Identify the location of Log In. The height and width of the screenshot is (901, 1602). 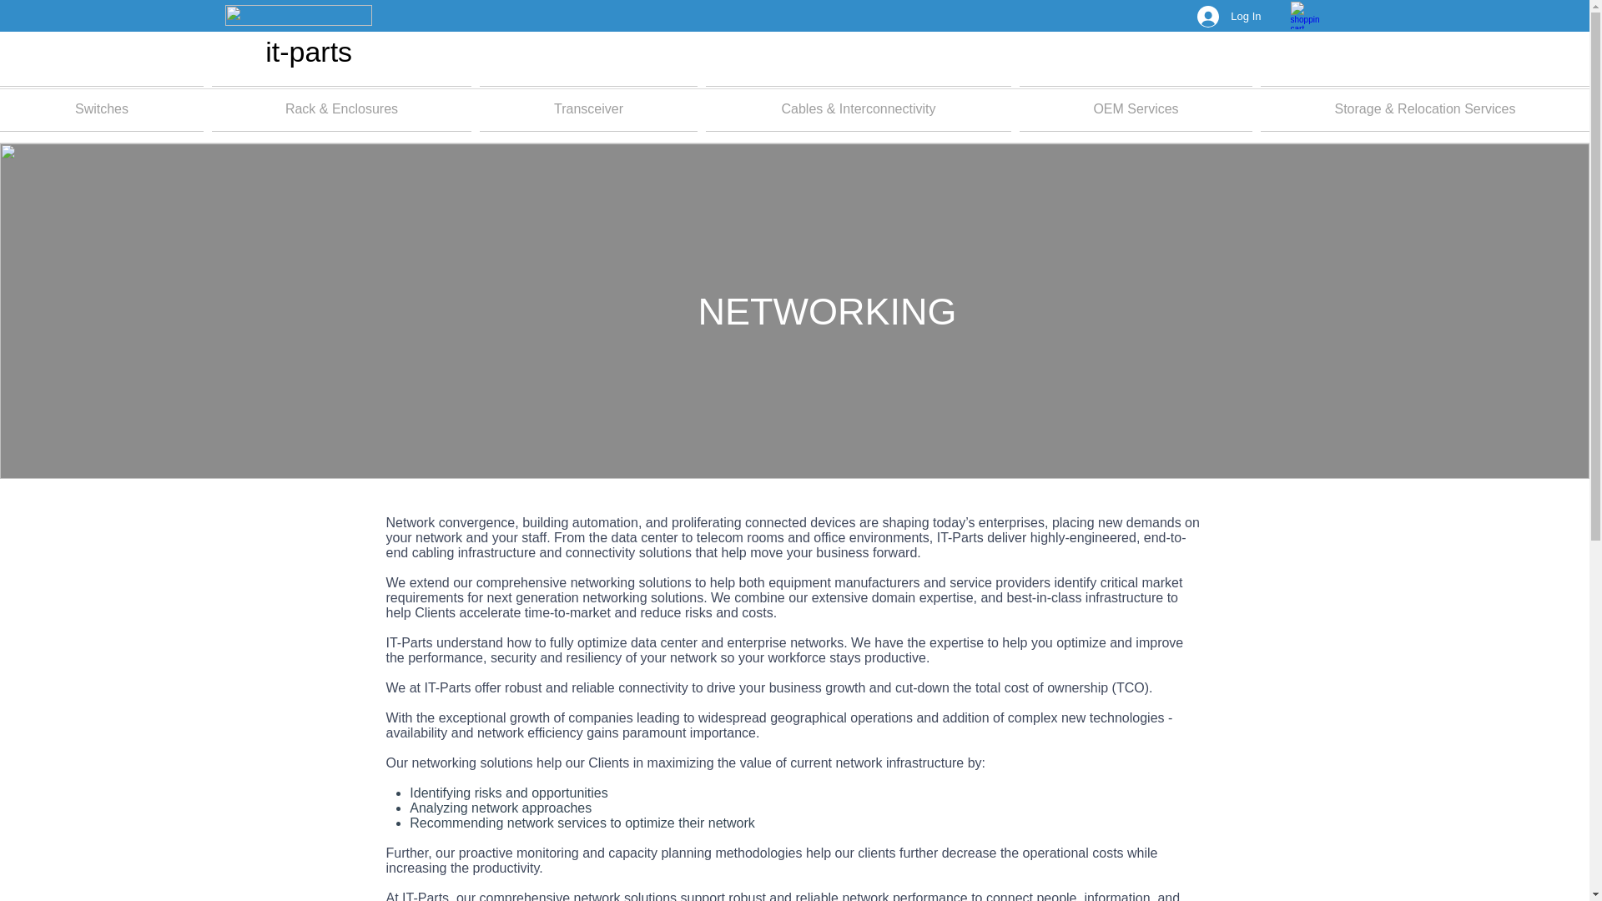
(1228, 17).